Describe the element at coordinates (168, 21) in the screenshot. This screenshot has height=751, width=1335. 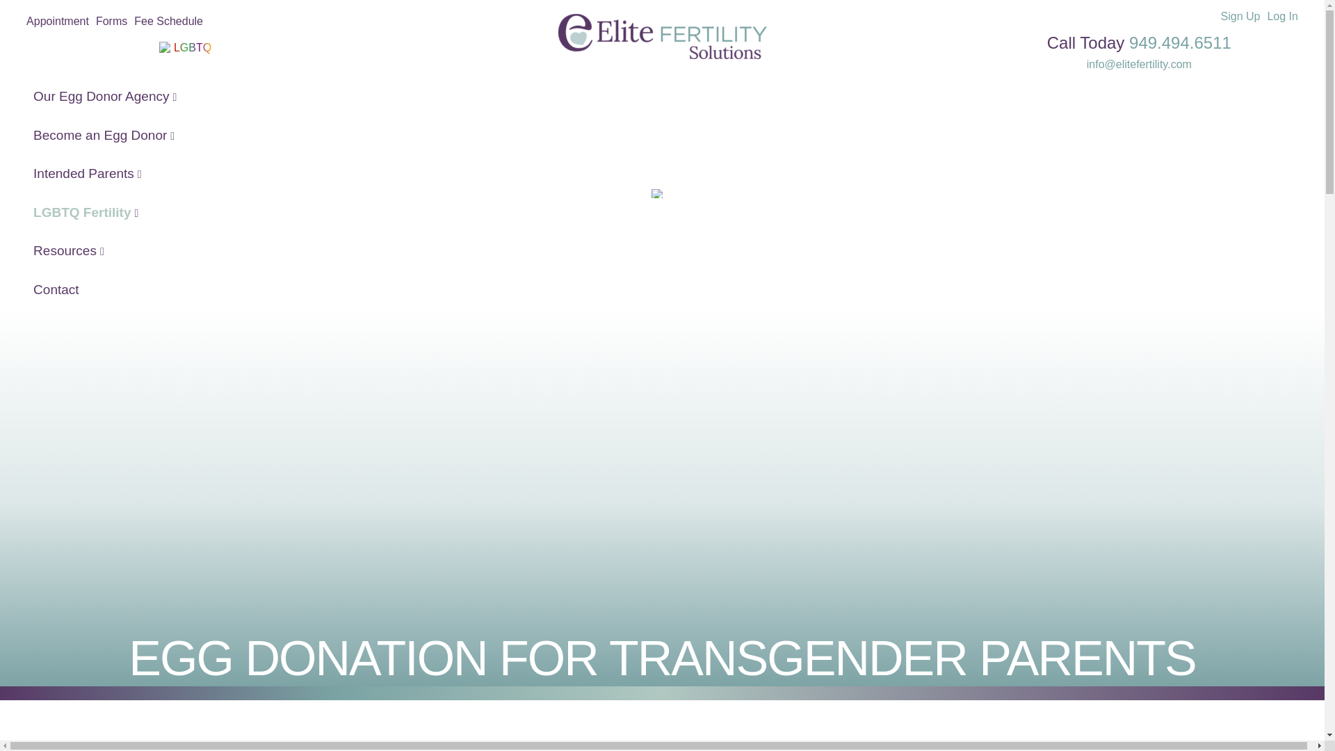
I see `Fee Schedule` at that location.